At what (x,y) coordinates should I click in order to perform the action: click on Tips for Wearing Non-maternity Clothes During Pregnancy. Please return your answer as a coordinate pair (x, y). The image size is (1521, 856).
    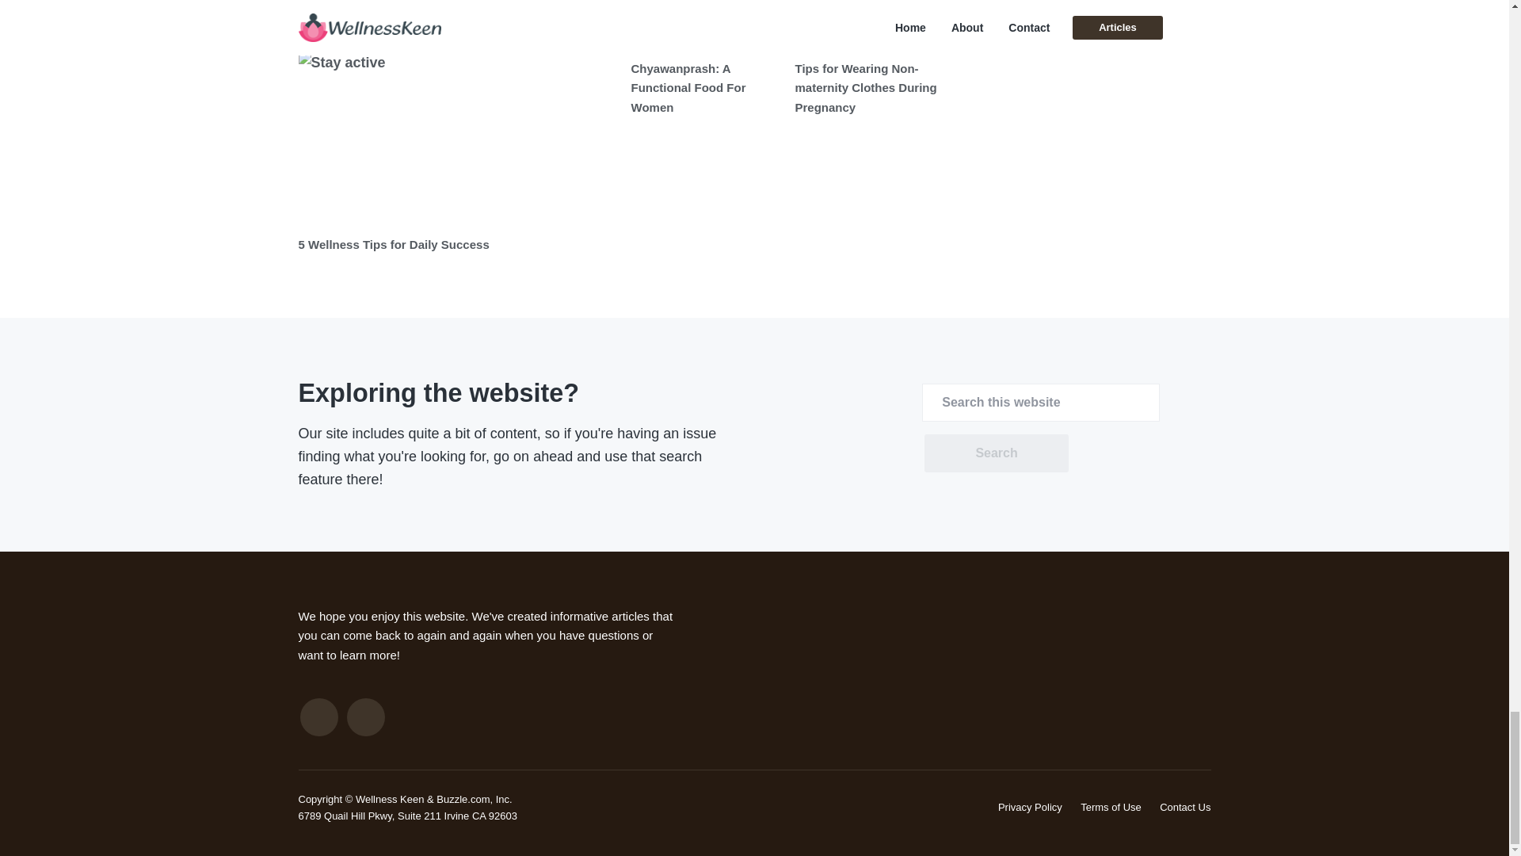
    Looking at the image, I should click on (866, 87).